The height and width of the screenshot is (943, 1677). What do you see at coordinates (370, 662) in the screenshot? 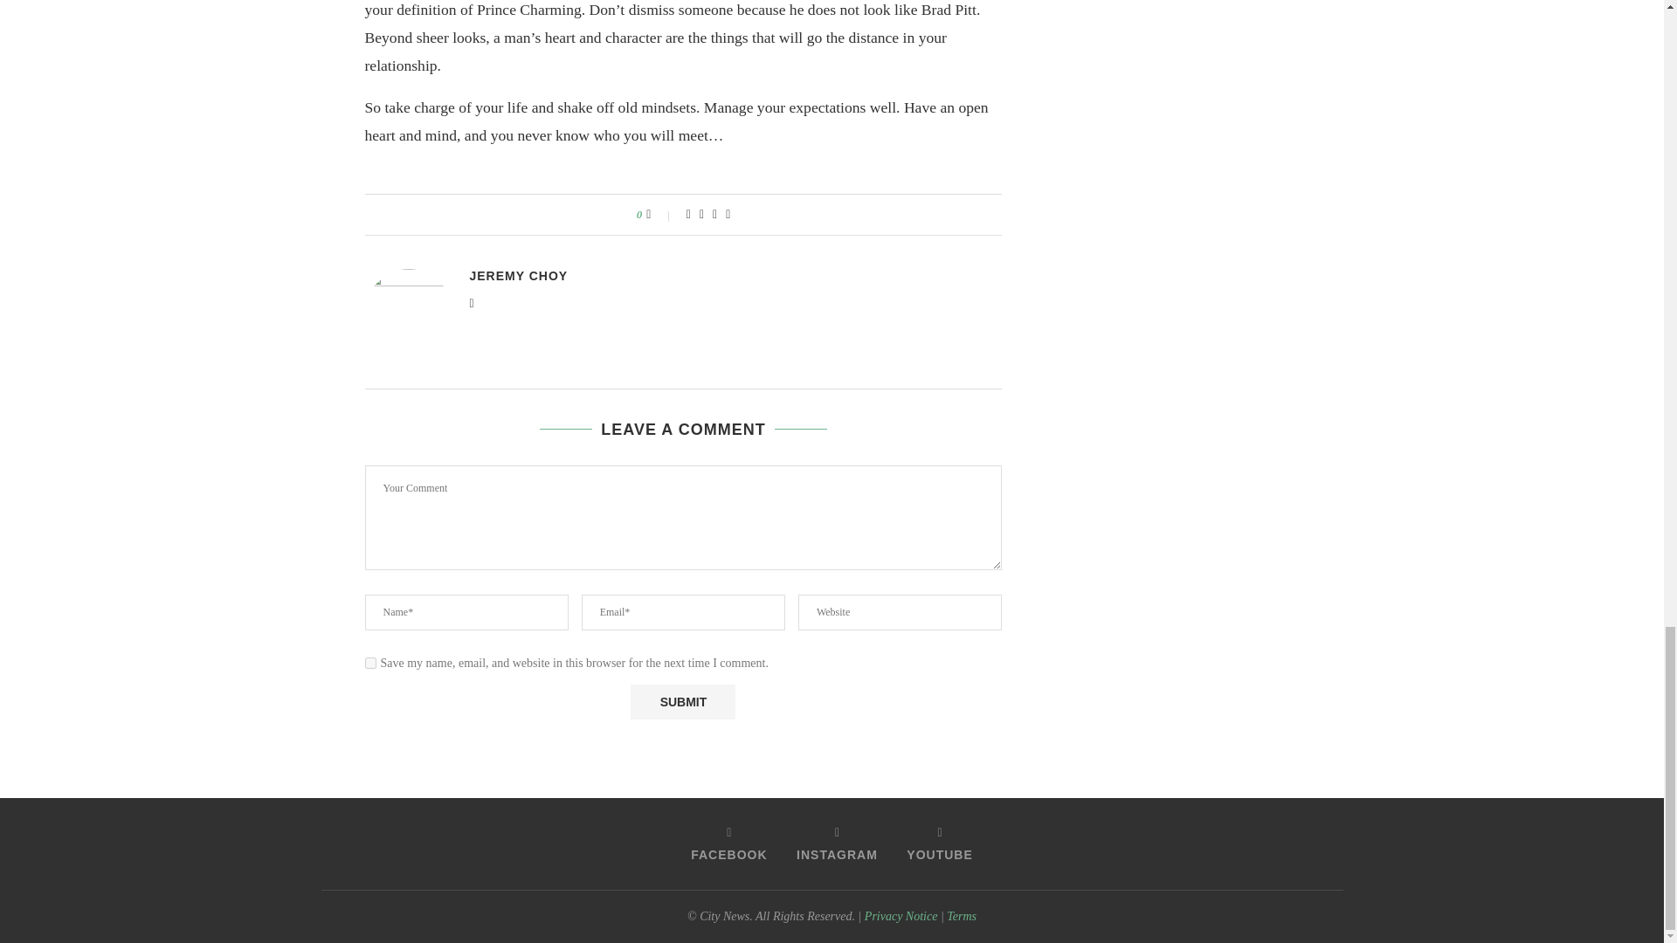
I see `yes` at bounding box center [370, 662].